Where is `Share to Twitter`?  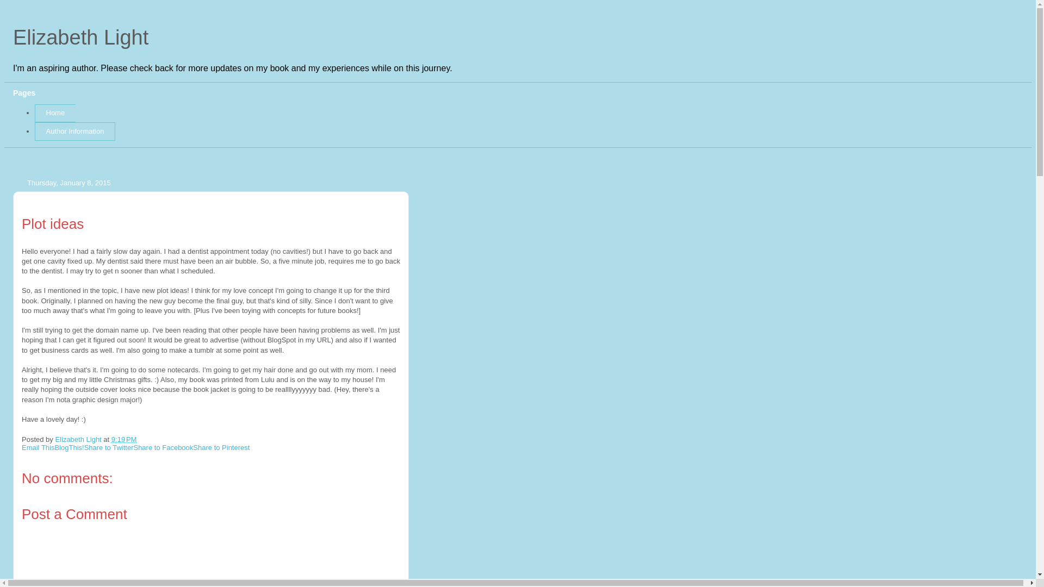
Share to Twitter is located at coordinates (109, 447).